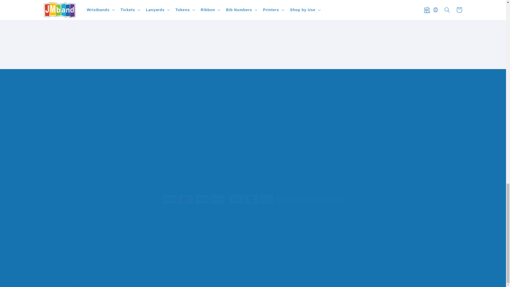 This screenshot has height=287, width=510. I want to click on Get Inspired, so click(95, 44).